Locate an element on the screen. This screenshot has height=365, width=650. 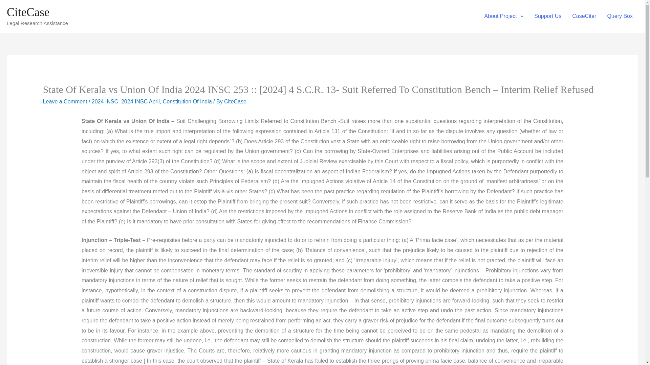
CiteCase is located at coordinates (28, 12).